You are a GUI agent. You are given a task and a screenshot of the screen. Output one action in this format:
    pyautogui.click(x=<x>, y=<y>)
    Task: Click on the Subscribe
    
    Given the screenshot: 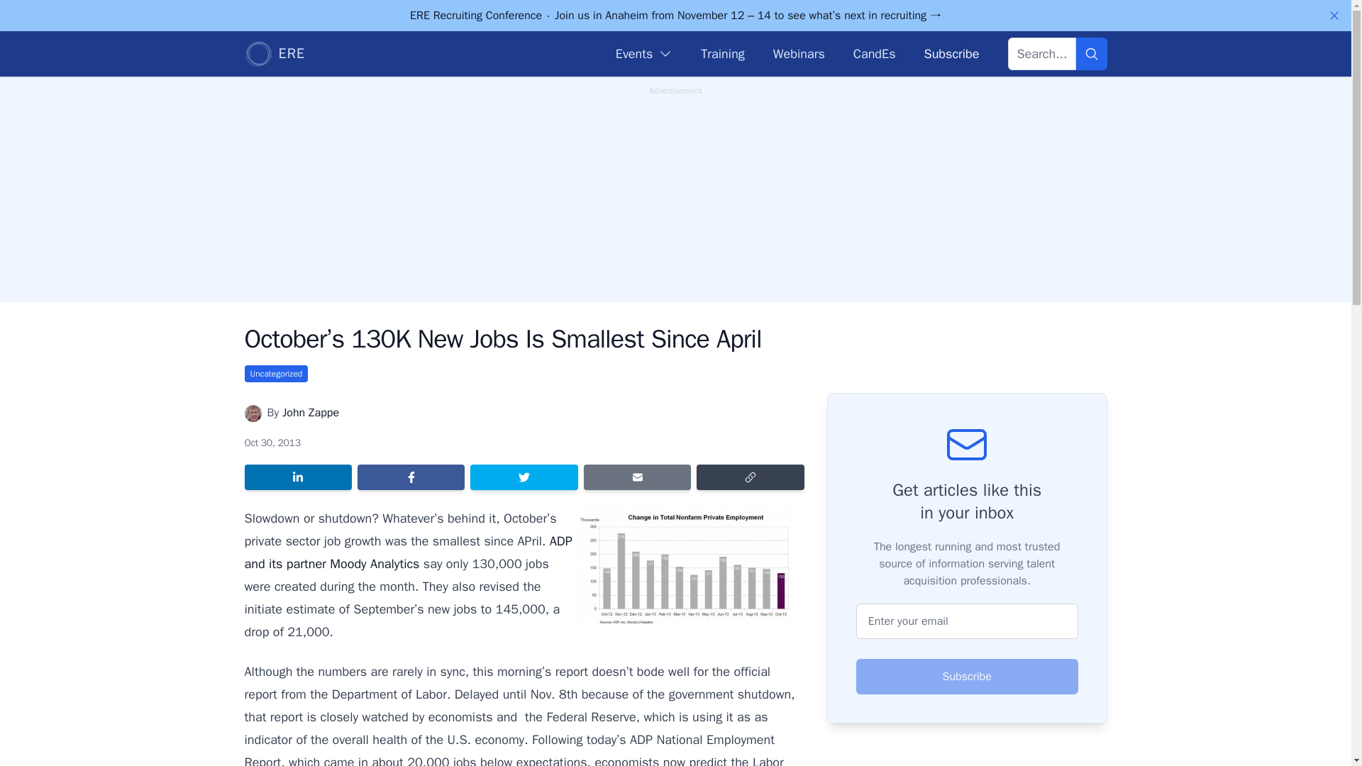 What is the action you would take?
    pyautogui.click(x=951, y=53)
    